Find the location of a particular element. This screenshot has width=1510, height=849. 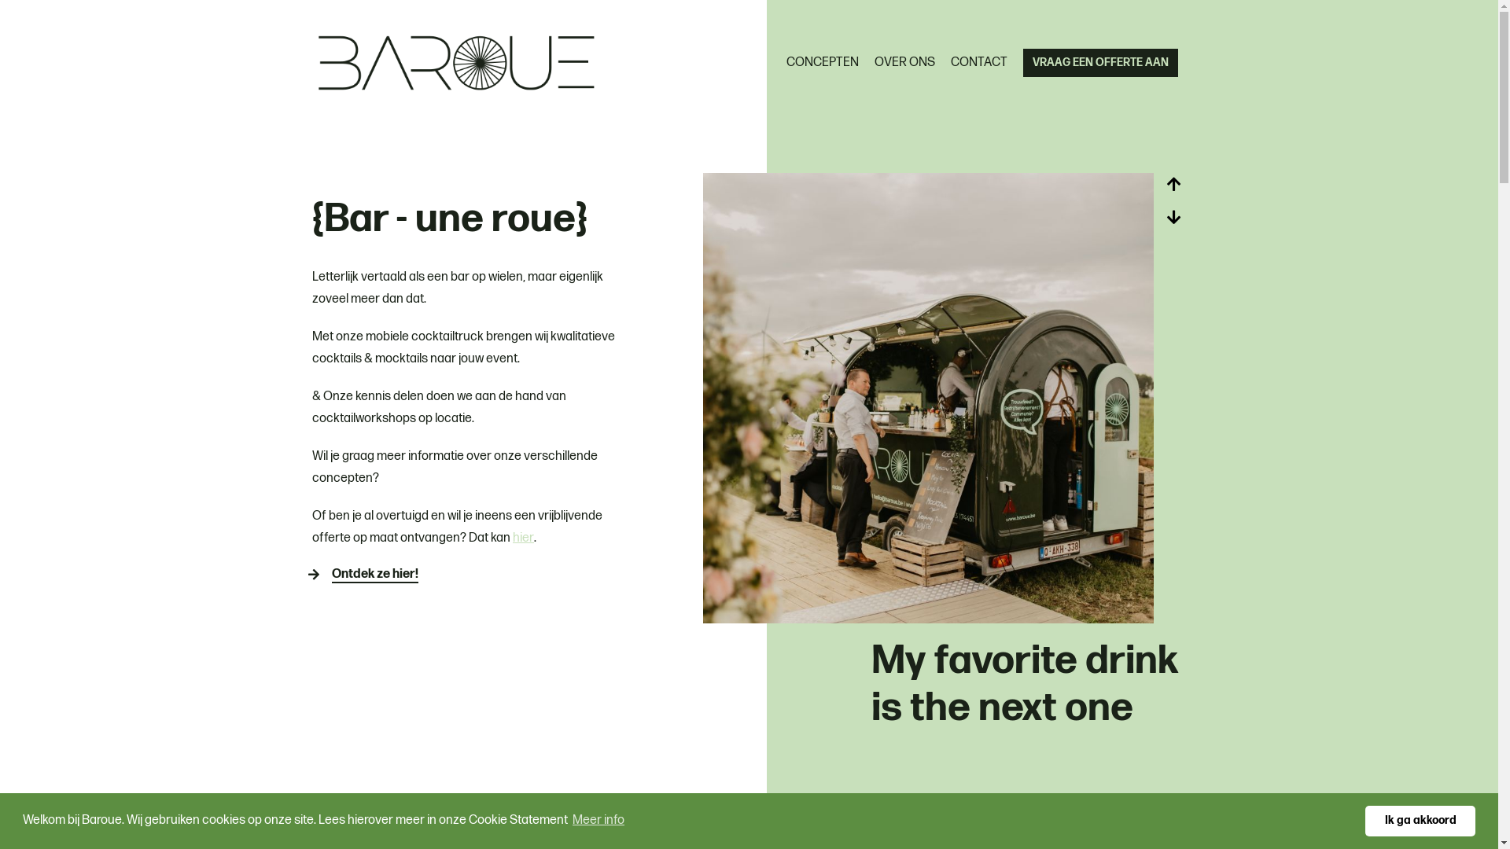

CONCEPTEN is located at coordinates (823, 63).